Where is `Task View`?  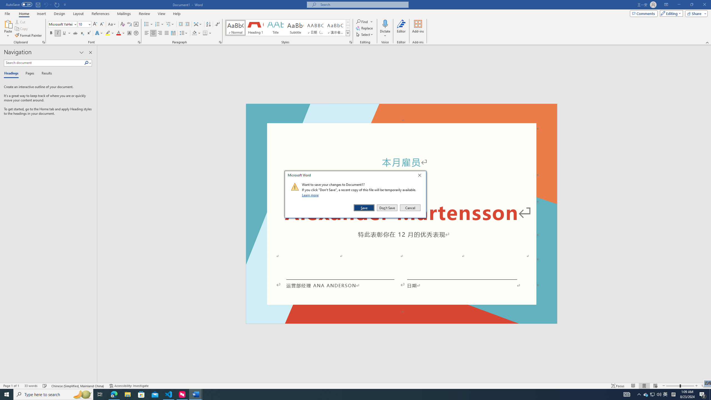
Task View is located at coordinates (100, 394).